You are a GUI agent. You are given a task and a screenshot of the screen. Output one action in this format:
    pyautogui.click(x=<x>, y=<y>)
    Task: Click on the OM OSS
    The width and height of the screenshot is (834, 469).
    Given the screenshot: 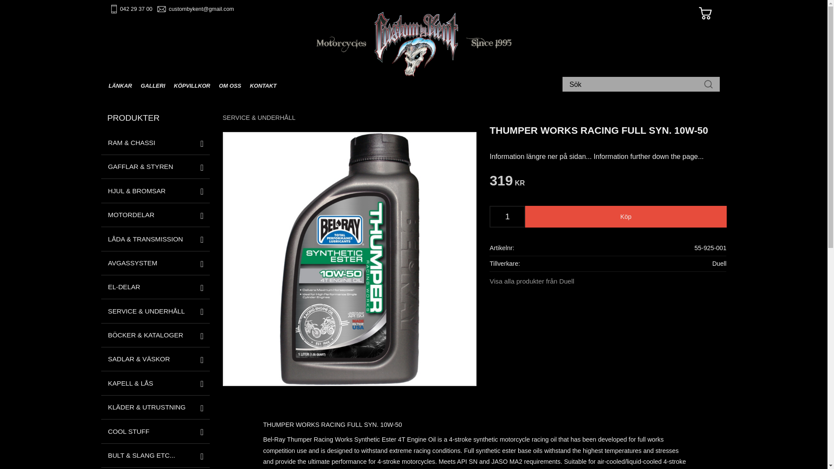 What is the action you would take?
    pyautogui.click(x=229, y=86)
    